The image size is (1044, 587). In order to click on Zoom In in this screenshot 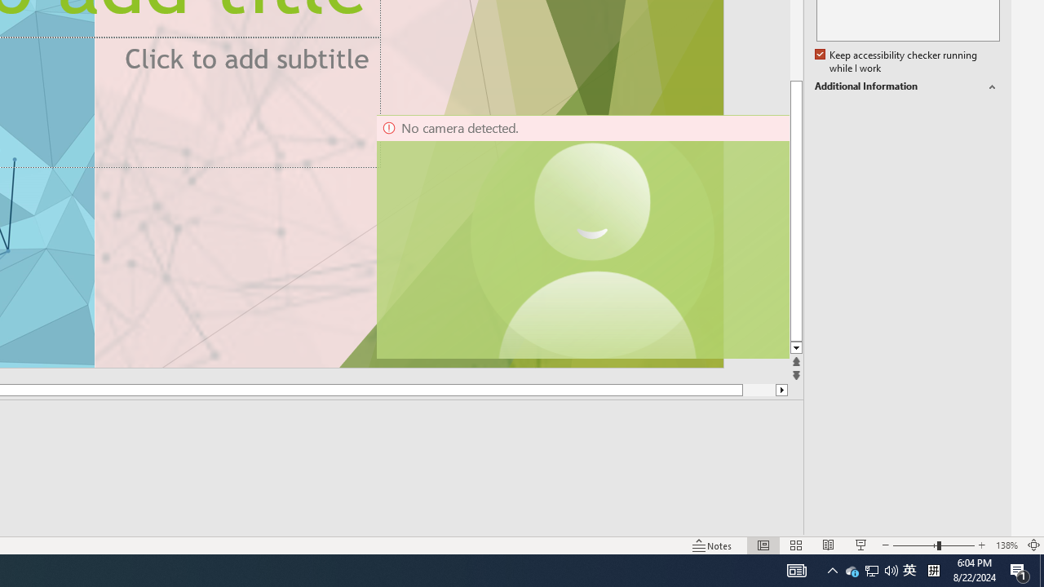, I will do `click(982, 545)`.